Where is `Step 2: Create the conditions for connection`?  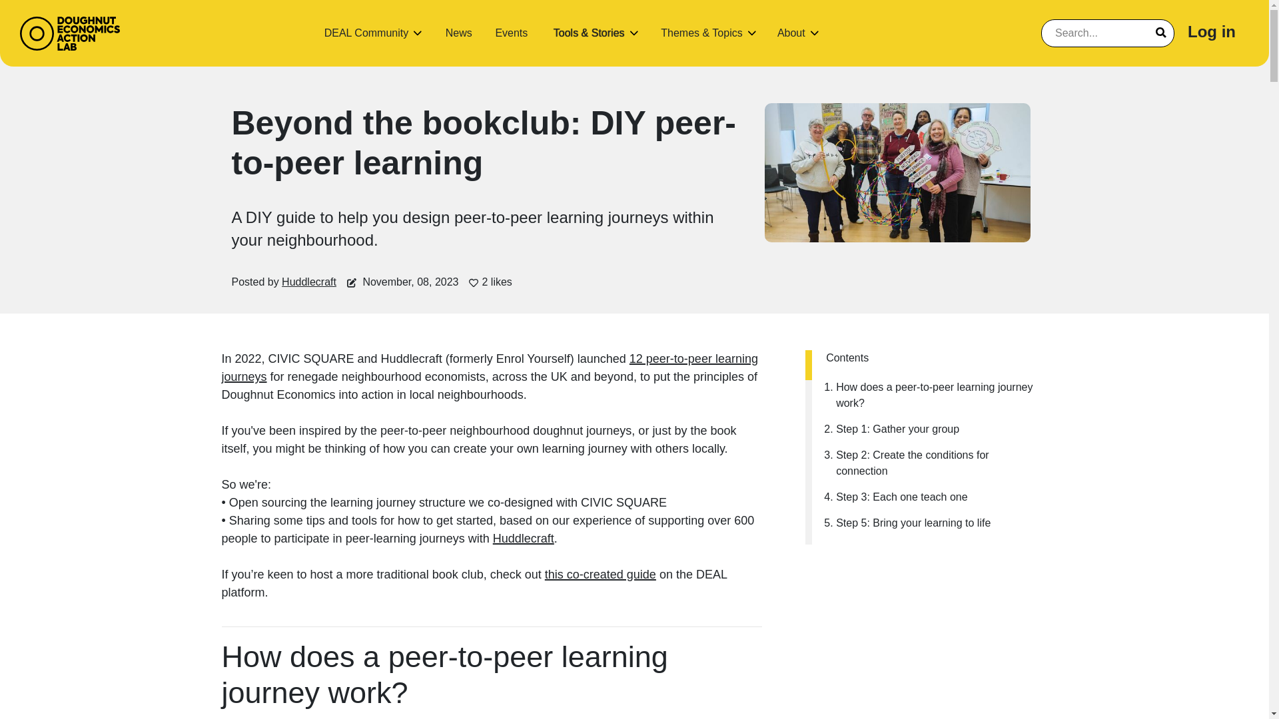
Step 2: Create the conditions for connection is located at coordinates (935, 463).